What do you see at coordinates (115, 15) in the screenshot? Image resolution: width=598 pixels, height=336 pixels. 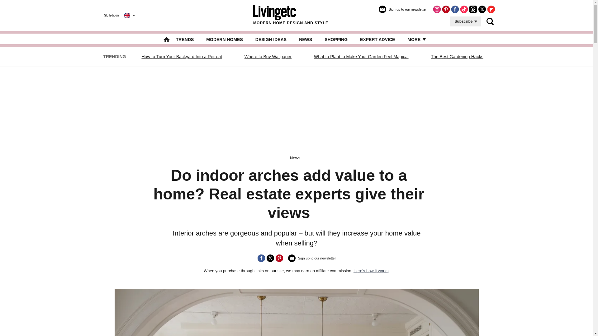 I see `GB Edition` at bounding box center [115, 15].